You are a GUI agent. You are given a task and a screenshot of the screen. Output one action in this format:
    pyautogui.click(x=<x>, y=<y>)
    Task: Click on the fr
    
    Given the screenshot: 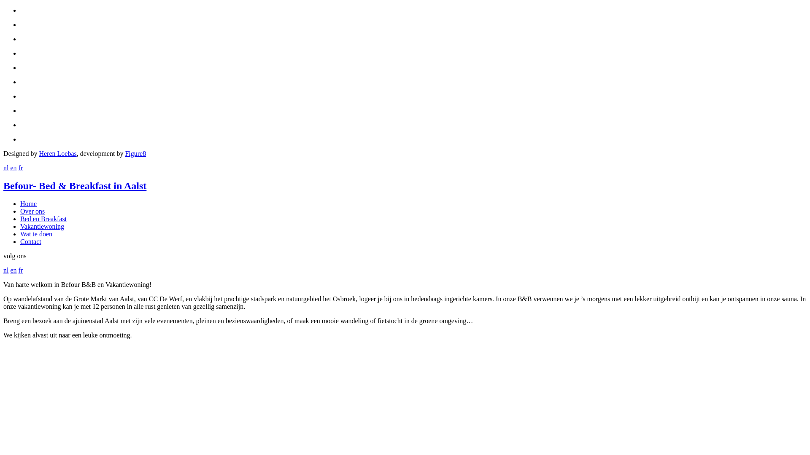 What is the action you would take?
    pyautogui.click(x=21, y=168)
    